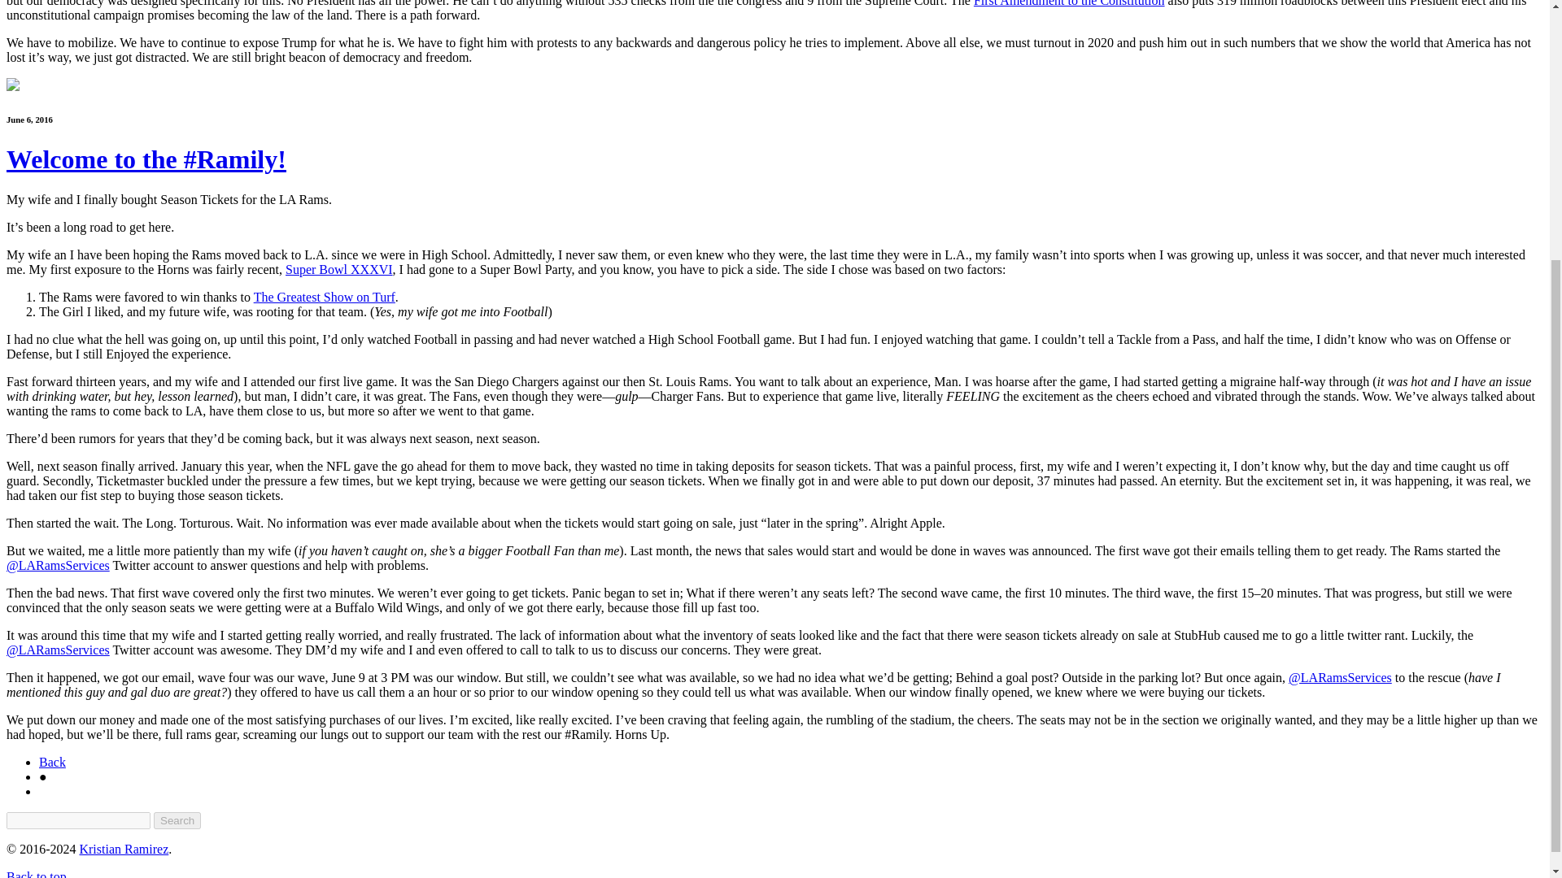 This screenshot has width=1562, height=878. What do you see at coordinates (324, 297) in the screenshot?
I see `The Greatest Show on Turf` at bounding box center [324, 297].